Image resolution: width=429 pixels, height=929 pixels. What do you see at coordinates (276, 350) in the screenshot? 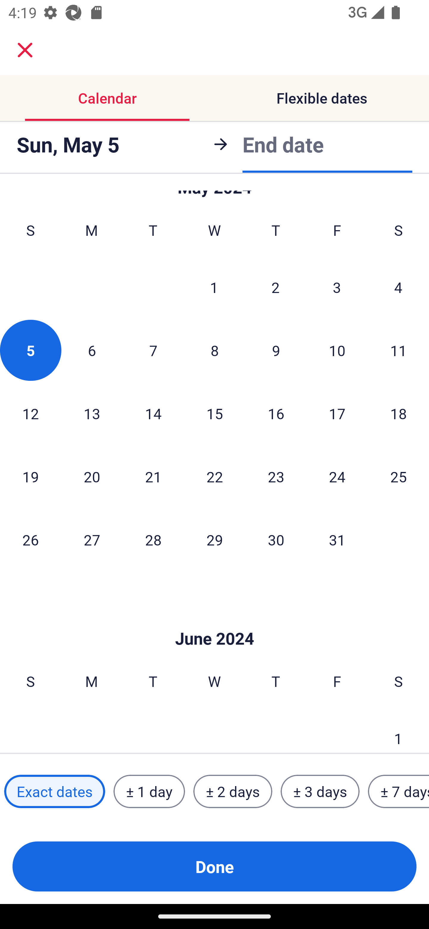
I see `9 Thursday, May 9, 2024` at bounding box center [276, 350].